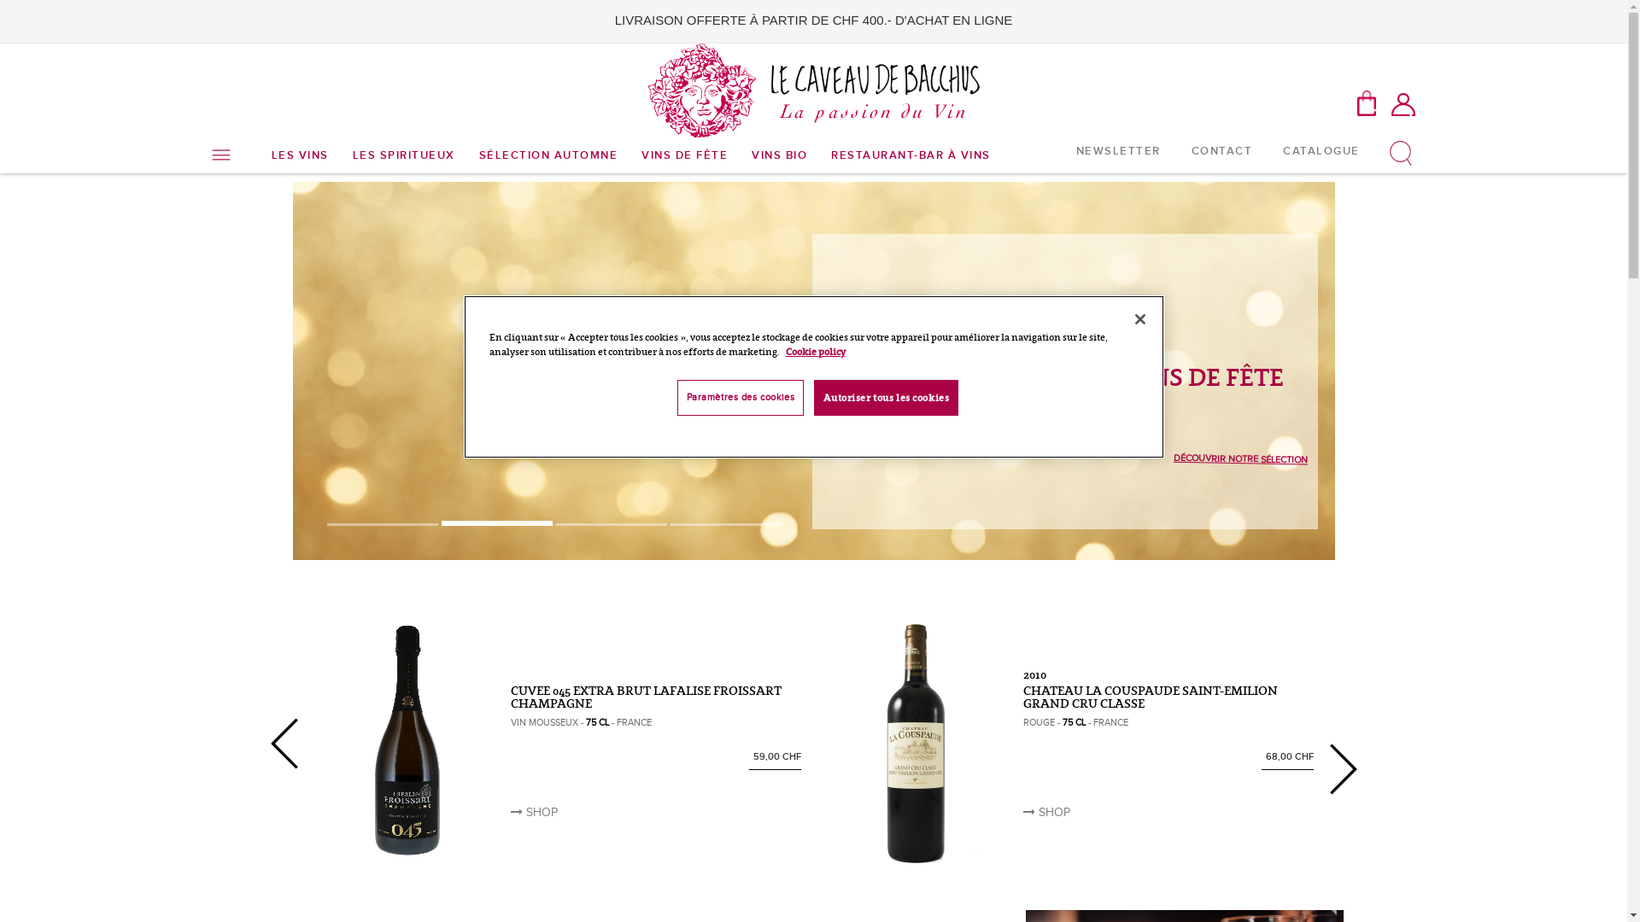  What do you see at coordinates (1403, 103) in the screenshot?
I see `Mon compte` at bounding box center [1403, 103].